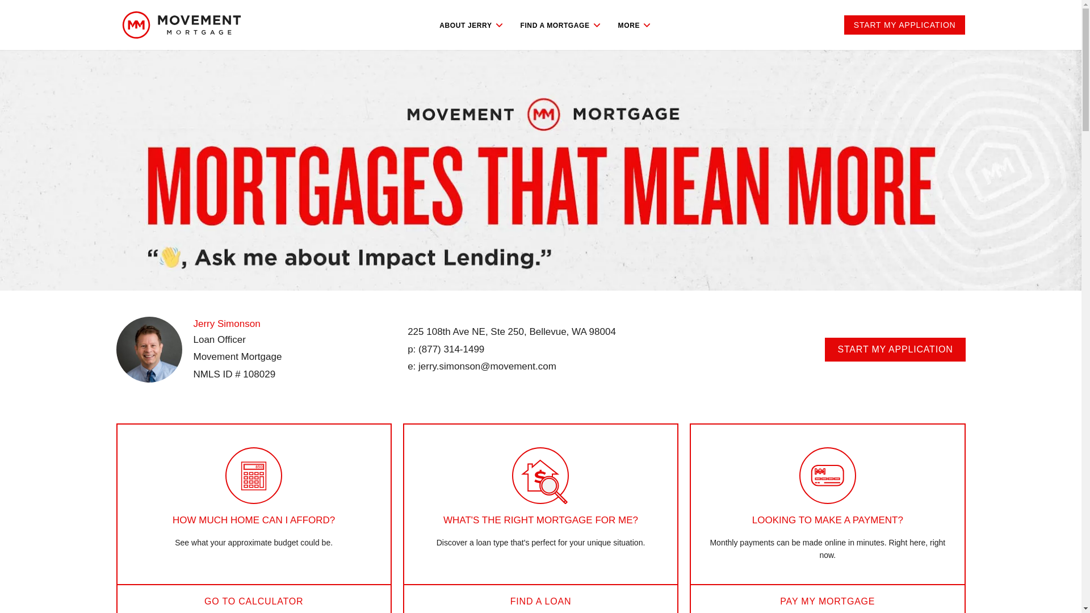  What do you see at coordinates (634, 25) in the screenshot?
I see `MORE` at bounding box center [634, 25].